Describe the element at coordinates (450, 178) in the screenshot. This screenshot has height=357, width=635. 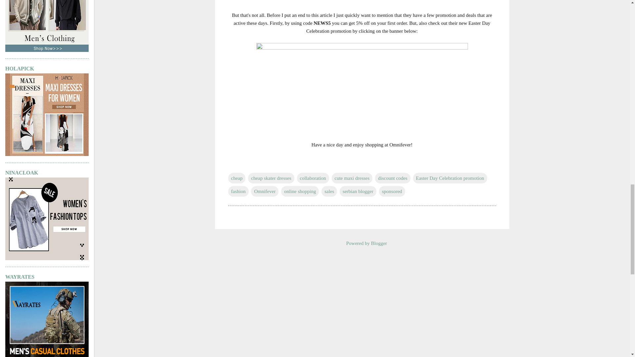
I see `Easter Day Celebration promotion` at that location.